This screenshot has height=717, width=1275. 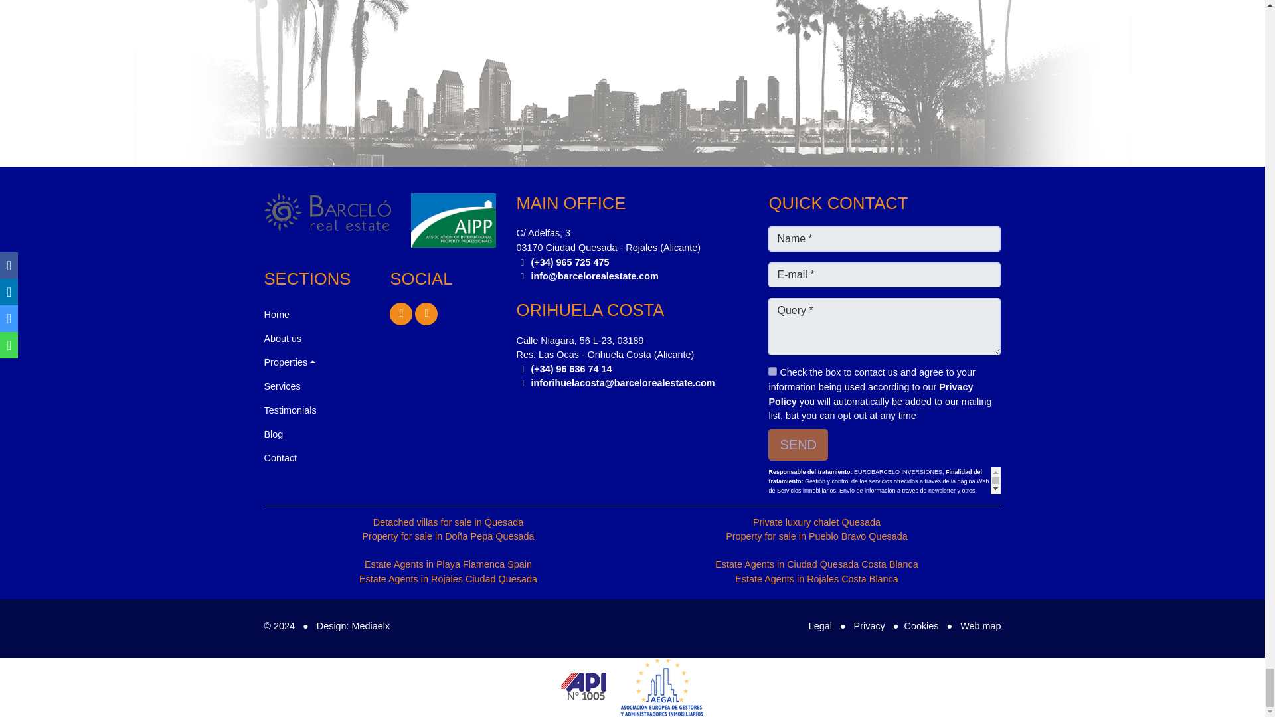 What do you see at coordinates (772, 370) in the screenshot?
I see `on` at bounding box center [772, 370].